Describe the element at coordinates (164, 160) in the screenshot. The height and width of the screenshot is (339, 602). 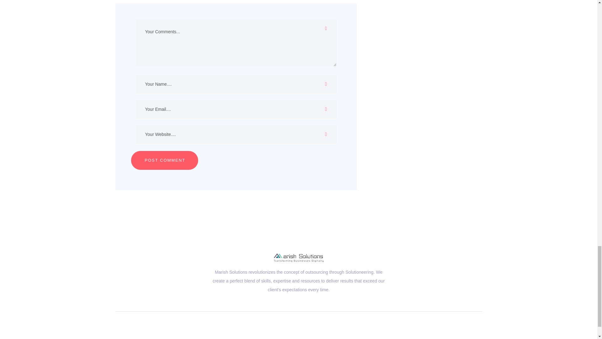
I see `Post comment` at that location.